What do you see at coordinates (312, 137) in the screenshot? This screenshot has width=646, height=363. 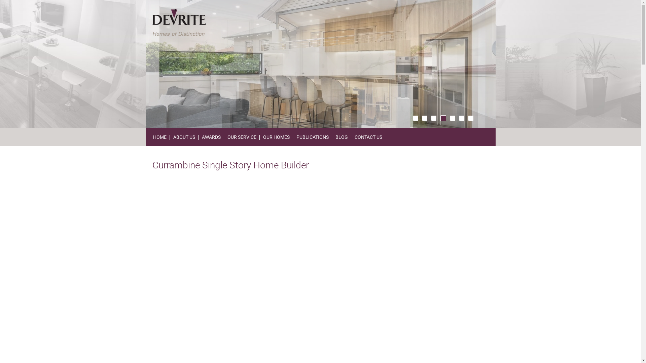 I see `PUBLICATIONS` at bounding box center [312, 137].